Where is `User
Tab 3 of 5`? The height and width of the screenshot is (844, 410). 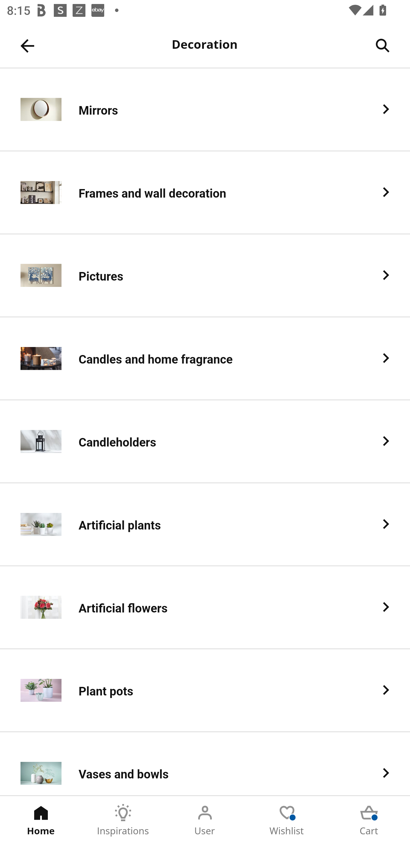
User
Tab 3 of 5 is located at coordinates (205, 820).